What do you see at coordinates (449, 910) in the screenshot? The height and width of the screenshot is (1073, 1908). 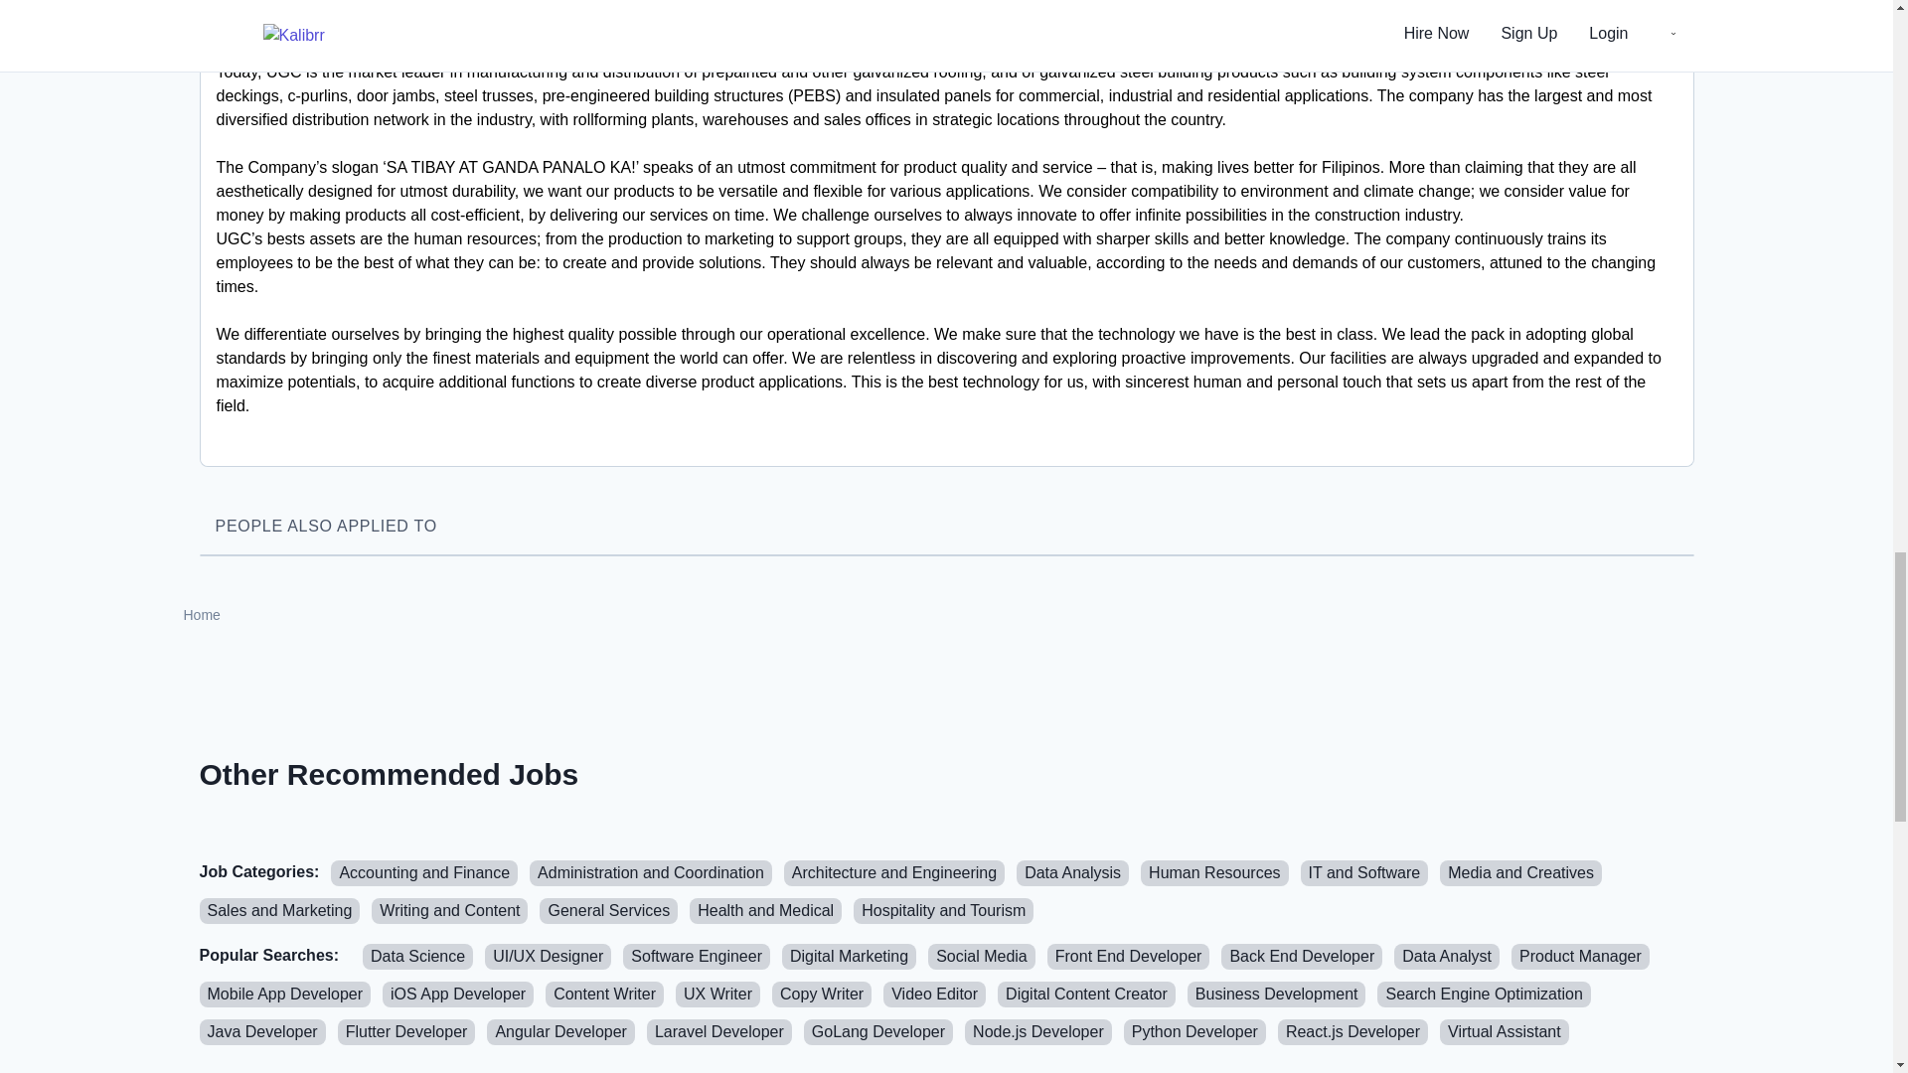 I see `Writing and Content` at bounding box center [449, 910].